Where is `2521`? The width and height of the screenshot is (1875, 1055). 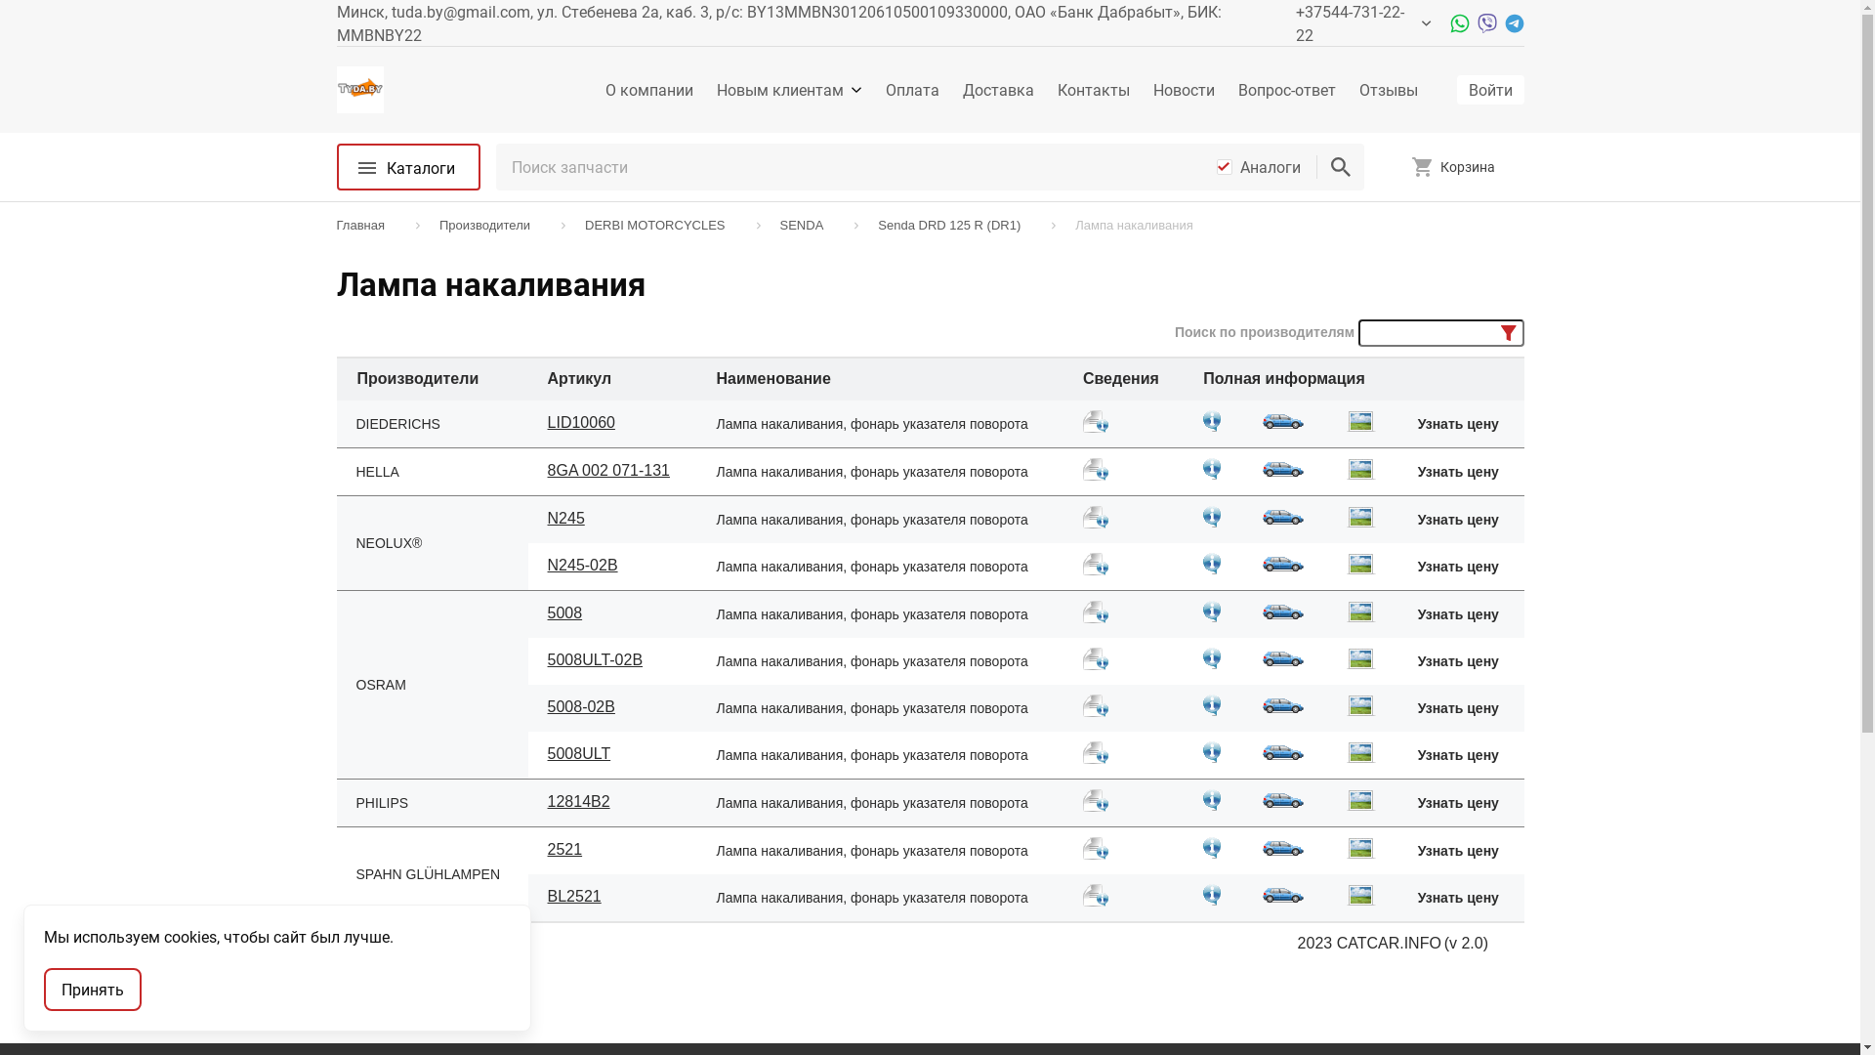 2521 is located at coordinates (565, 850).